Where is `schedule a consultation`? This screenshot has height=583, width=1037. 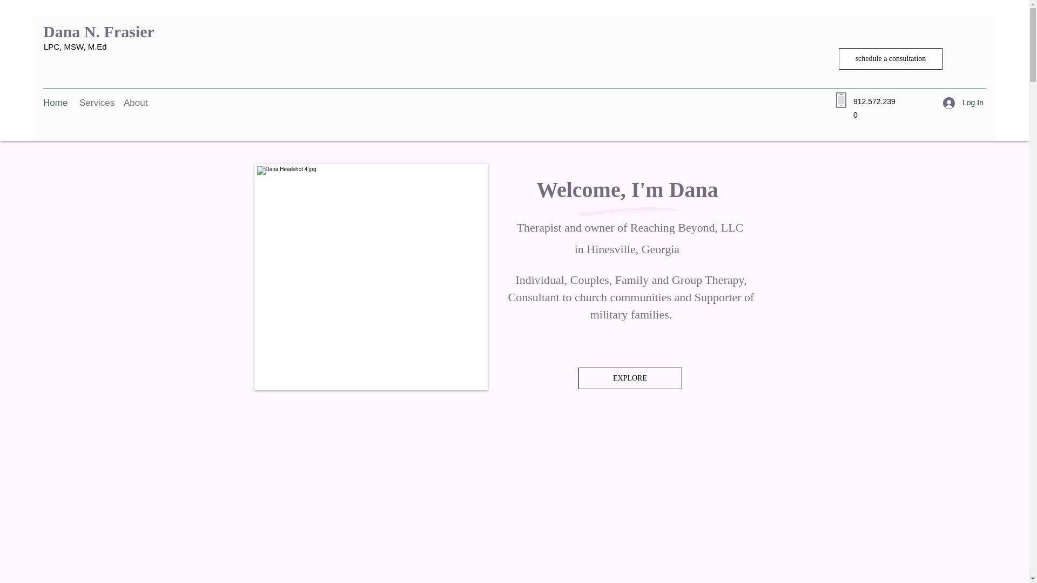 schedule a consultation is located at coordinates (891, 58).